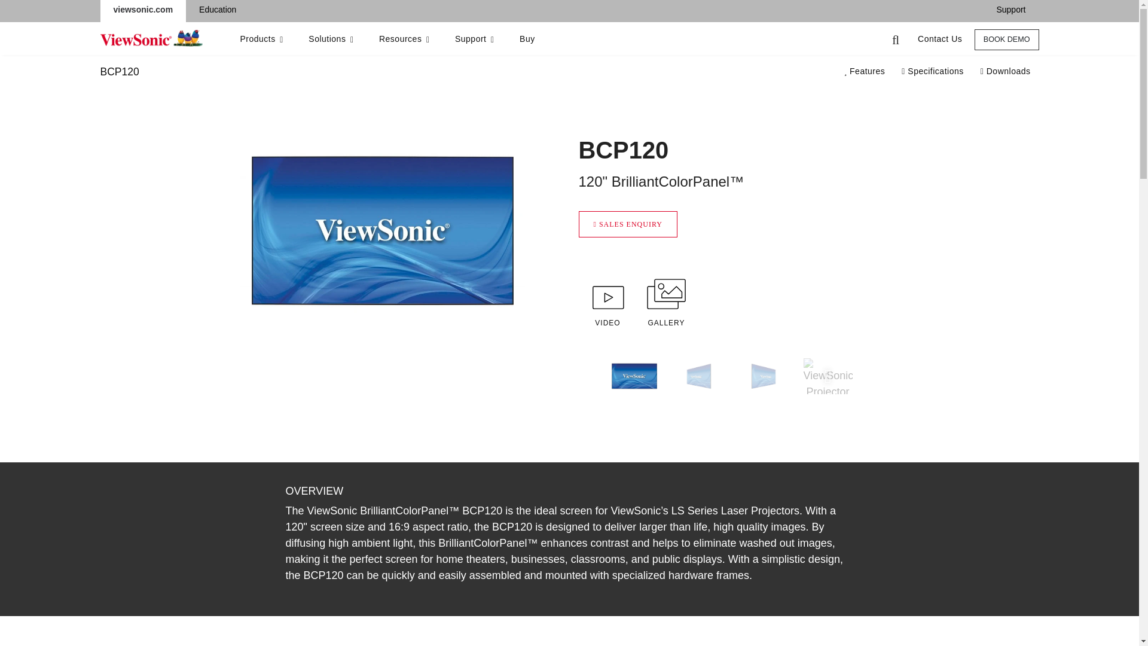  Describe the element at coordinates (217, 10) in the screenshot. I see `Education` at that location.